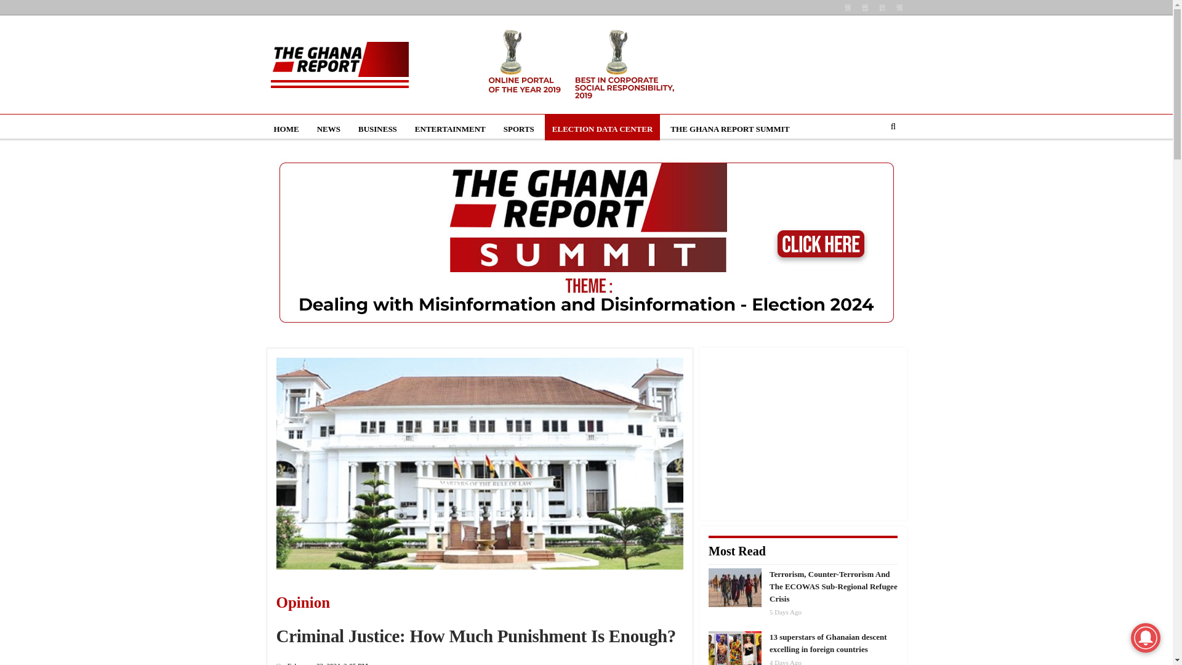 This screenshot has height=665, width=1182. Describe the element at coordinates (518, 129) in the screenshot. I see `SPORTS` at that location.